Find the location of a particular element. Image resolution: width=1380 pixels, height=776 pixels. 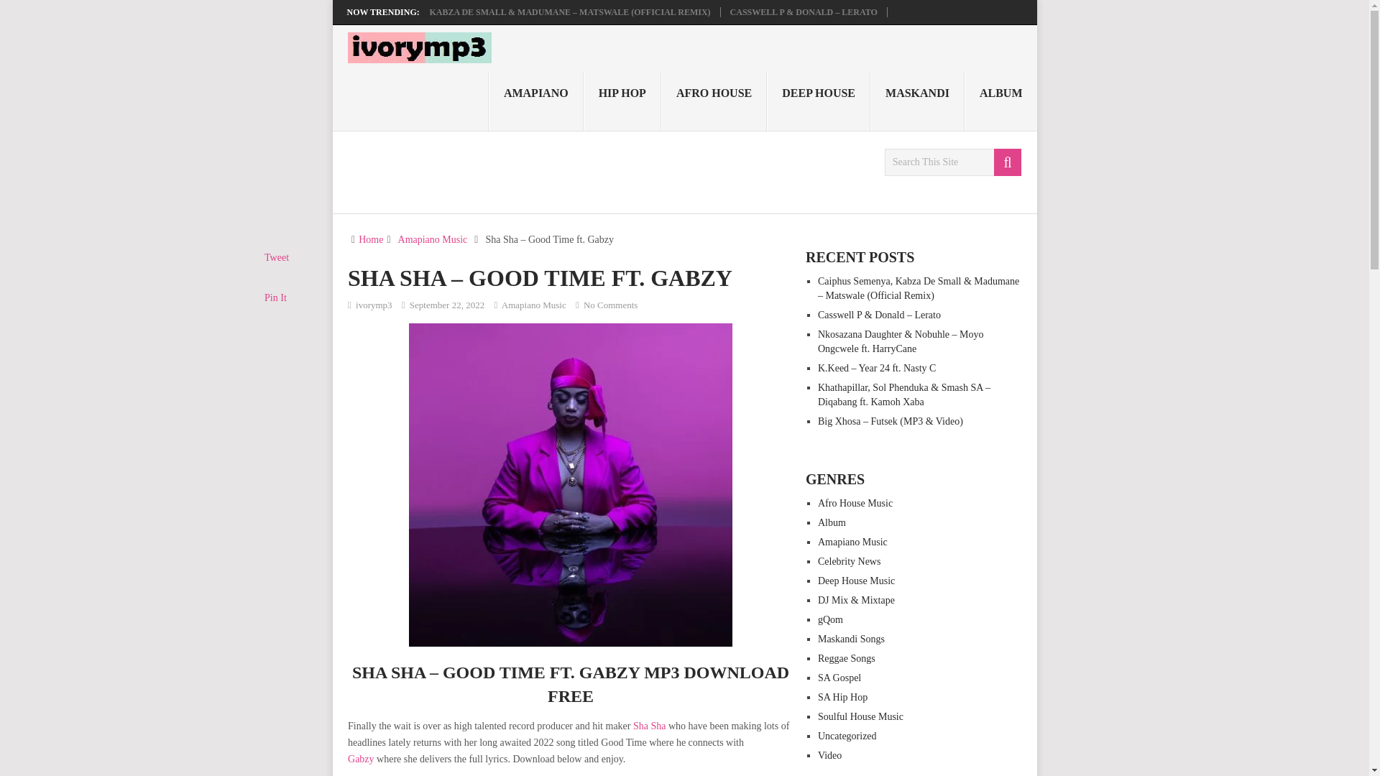

HIP HOP is located at coordinates (622, 101).